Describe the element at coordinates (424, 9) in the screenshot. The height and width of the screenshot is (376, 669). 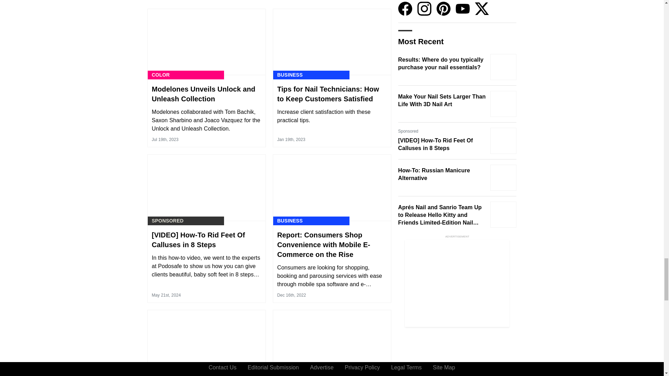
I see `Instagram icon` at that location.